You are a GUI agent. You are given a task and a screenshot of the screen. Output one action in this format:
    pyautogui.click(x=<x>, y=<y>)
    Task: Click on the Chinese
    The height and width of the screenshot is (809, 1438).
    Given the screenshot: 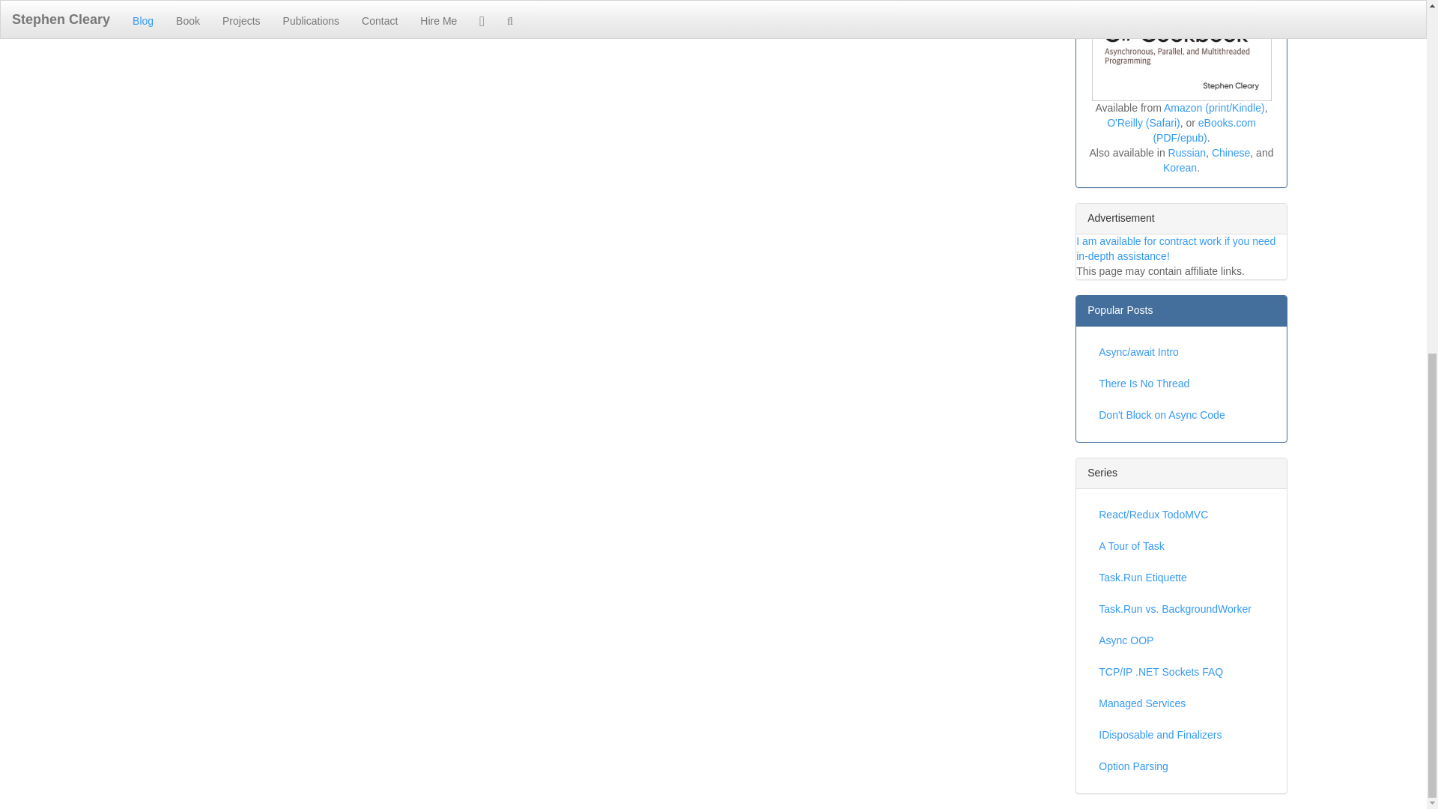 What is the action you would take?
    pyautogui.click(x=1231, y=152)
    